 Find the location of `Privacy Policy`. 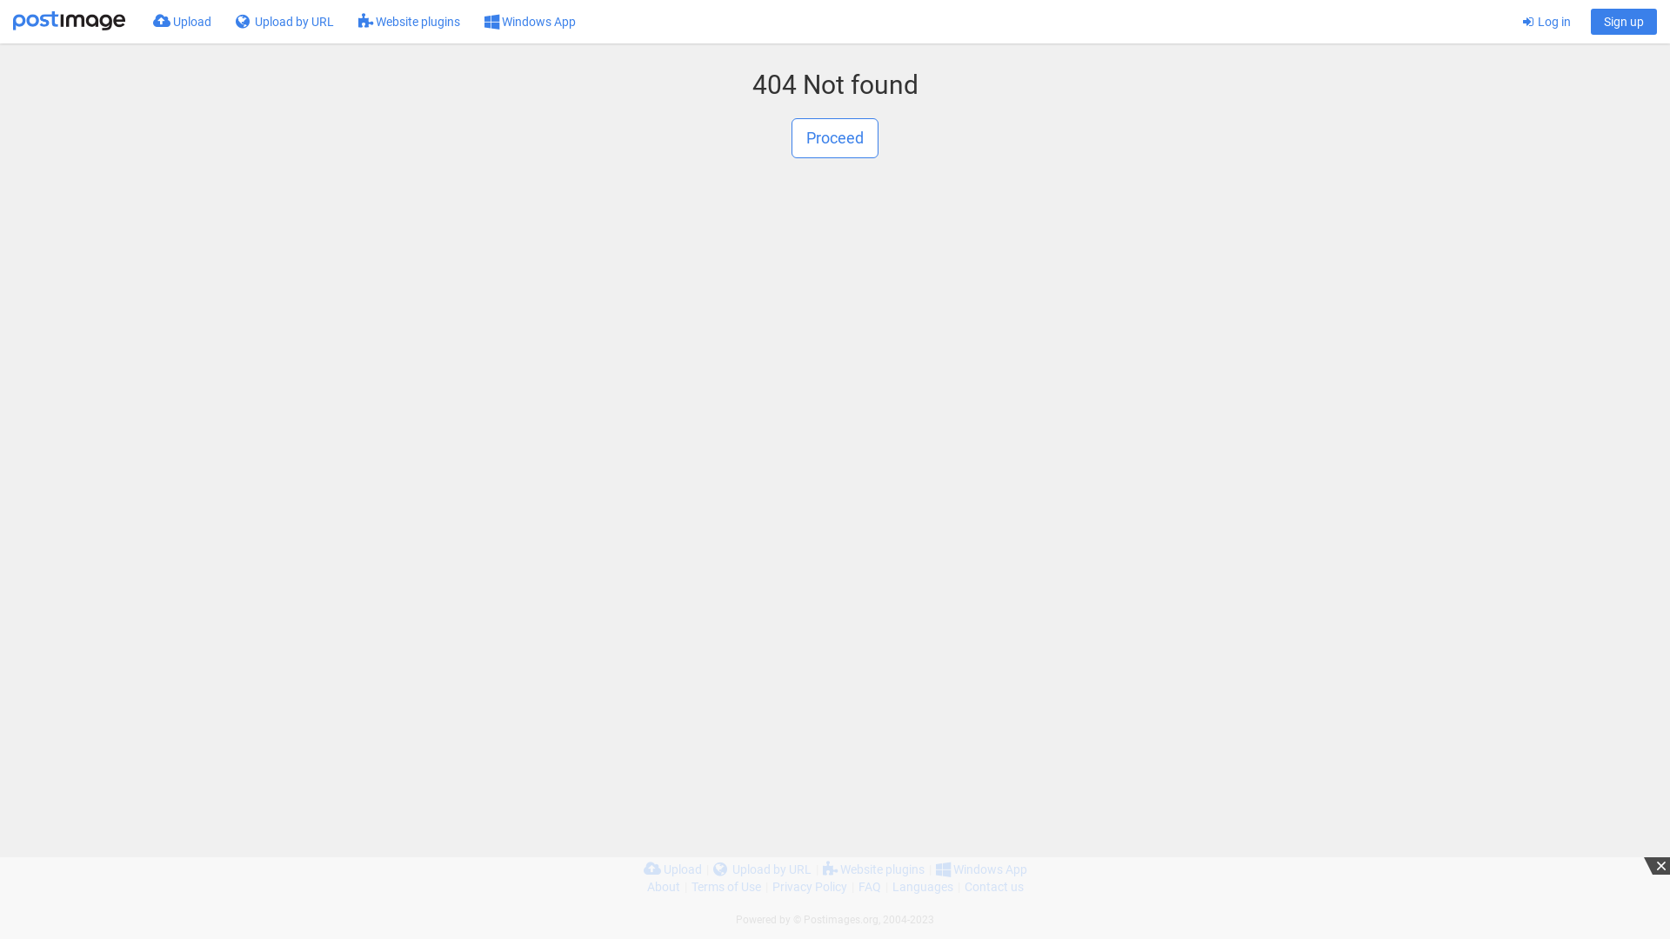

Privacy Policy is located at coordinates (810, 887).